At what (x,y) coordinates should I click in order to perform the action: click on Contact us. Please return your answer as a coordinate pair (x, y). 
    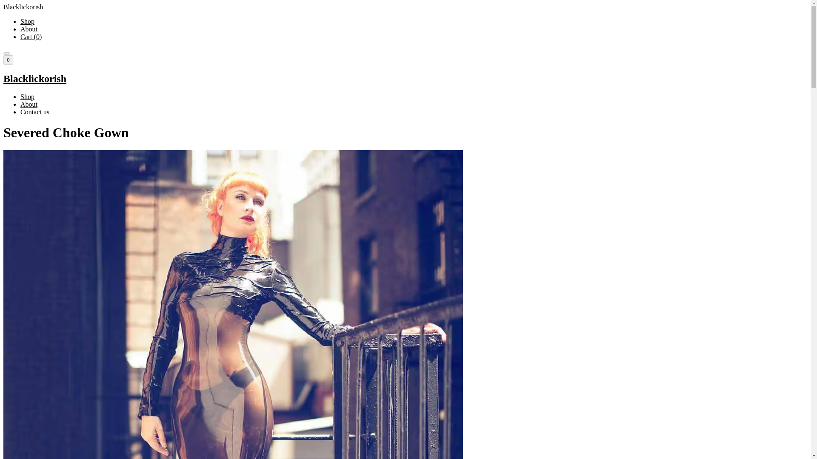
    Looking at the image, I should click on (35, 112).